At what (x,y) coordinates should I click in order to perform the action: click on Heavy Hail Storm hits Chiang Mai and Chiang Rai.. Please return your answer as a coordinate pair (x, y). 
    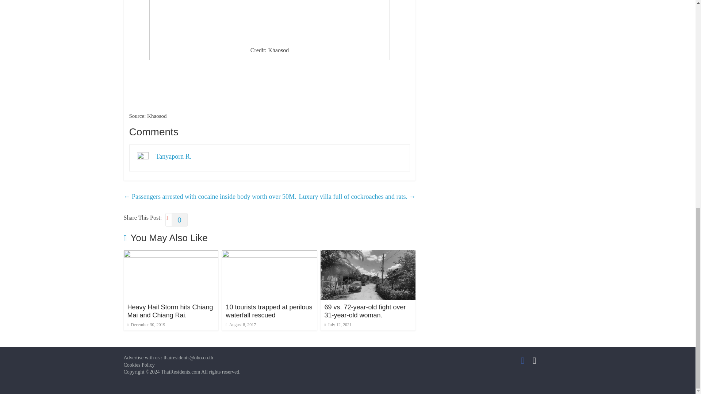
    Looking at the image, I should click on (170, 311).